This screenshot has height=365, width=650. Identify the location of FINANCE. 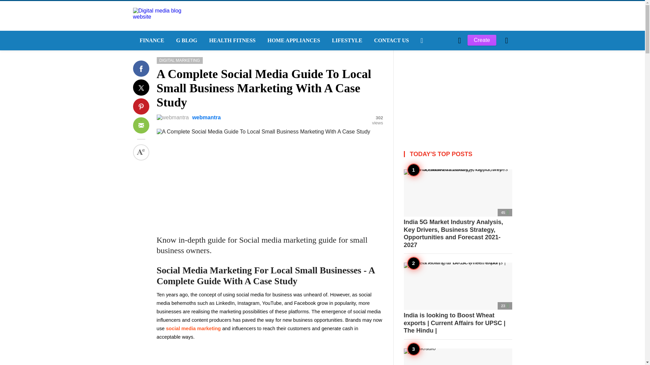
(151, 41).